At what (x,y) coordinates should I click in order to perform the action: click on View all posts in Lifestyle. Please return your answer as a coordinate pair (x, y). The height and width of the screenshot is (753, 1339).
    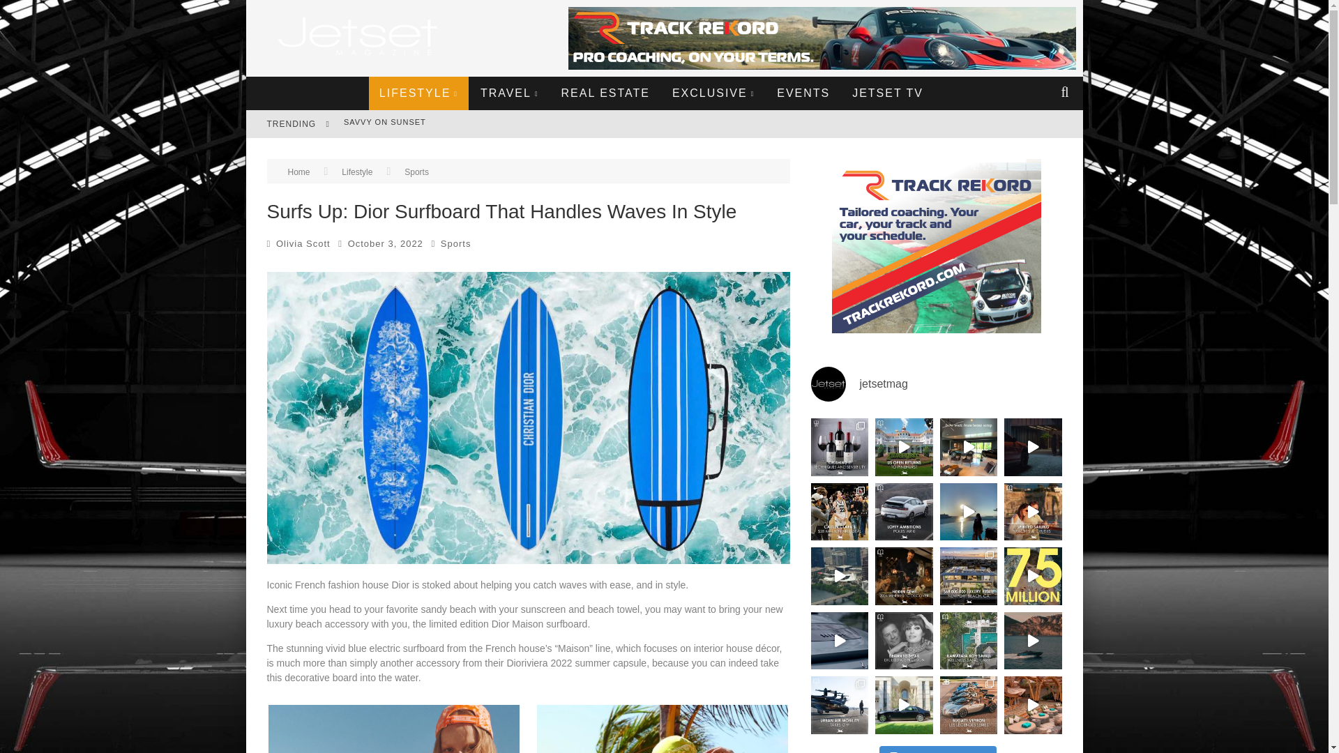
    Looking at the image, I should click on (356, 172).